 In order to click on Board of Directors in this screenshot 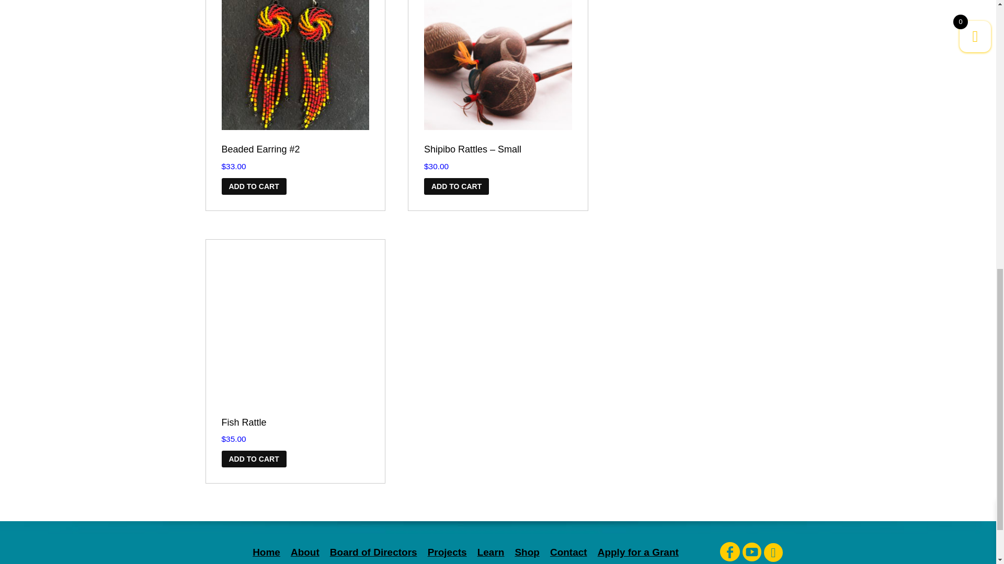, I will do `click(373, 552)`.